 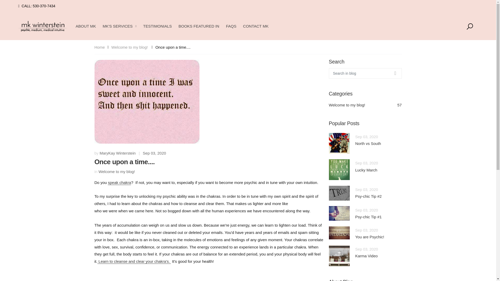 What do you see at coordinates (117, 172) in the screenshot?
I see `Welcome to my blog!` at bounding box center [117, 172].